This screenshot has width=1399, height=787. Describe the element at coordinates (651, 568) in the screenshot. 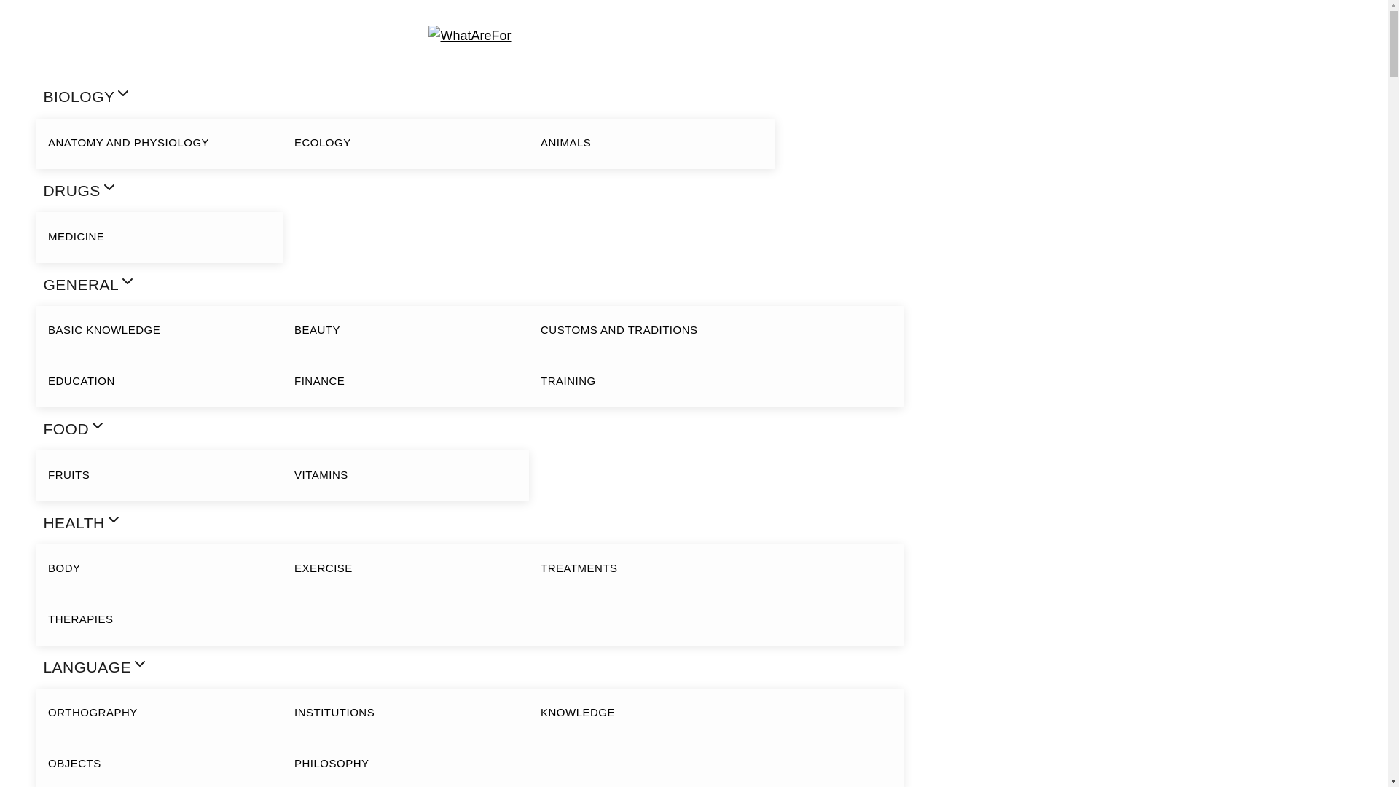

I see `TREATMENTS` at that location.